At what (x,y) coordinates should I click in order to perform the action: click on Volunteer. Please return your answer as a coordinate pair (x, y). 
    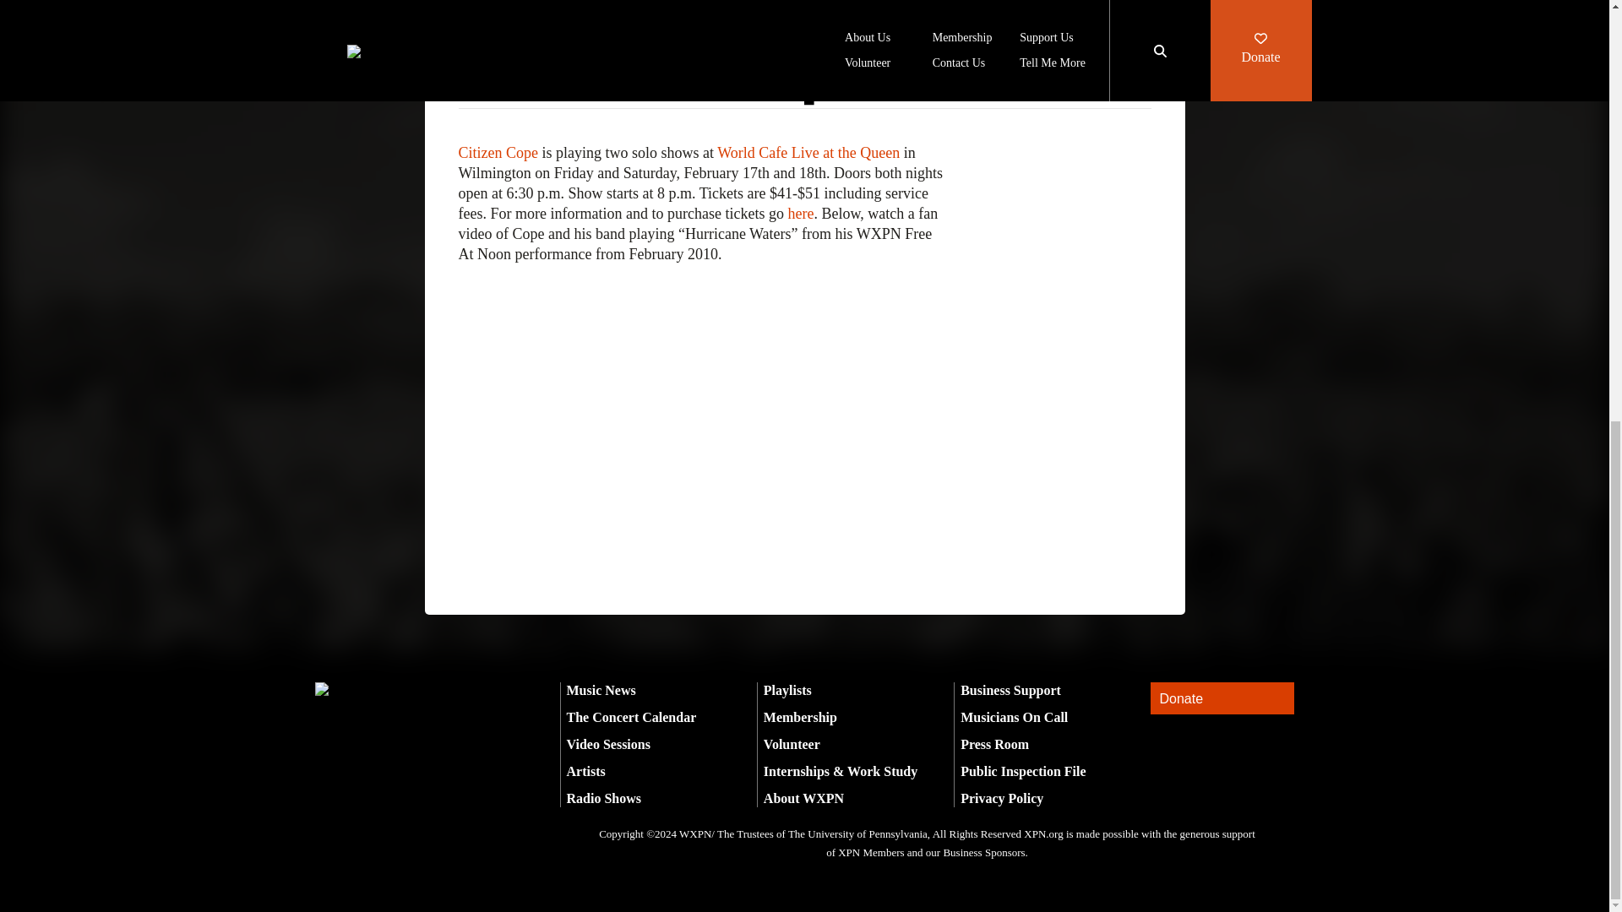
    Looking at the image, I should click on (792, 743).